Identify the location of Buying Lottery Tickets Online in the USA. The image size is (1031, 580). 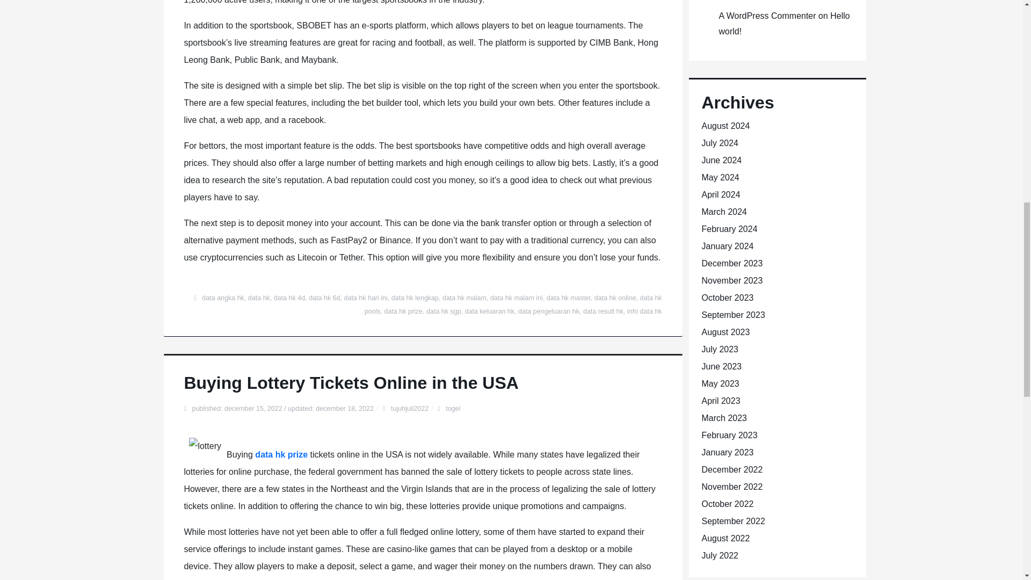
(351, 383).